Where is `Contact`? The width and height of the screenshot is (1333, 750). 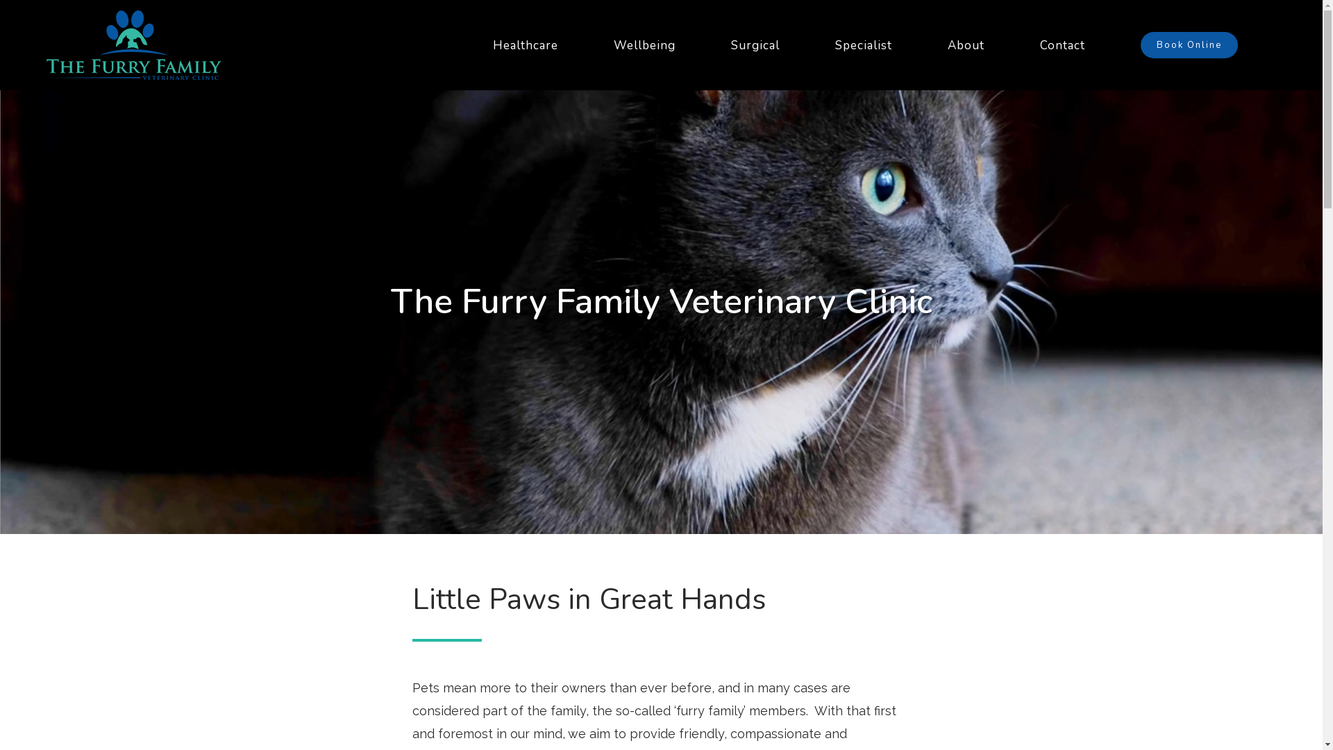 Contact is located at coordinates (1062, 45).